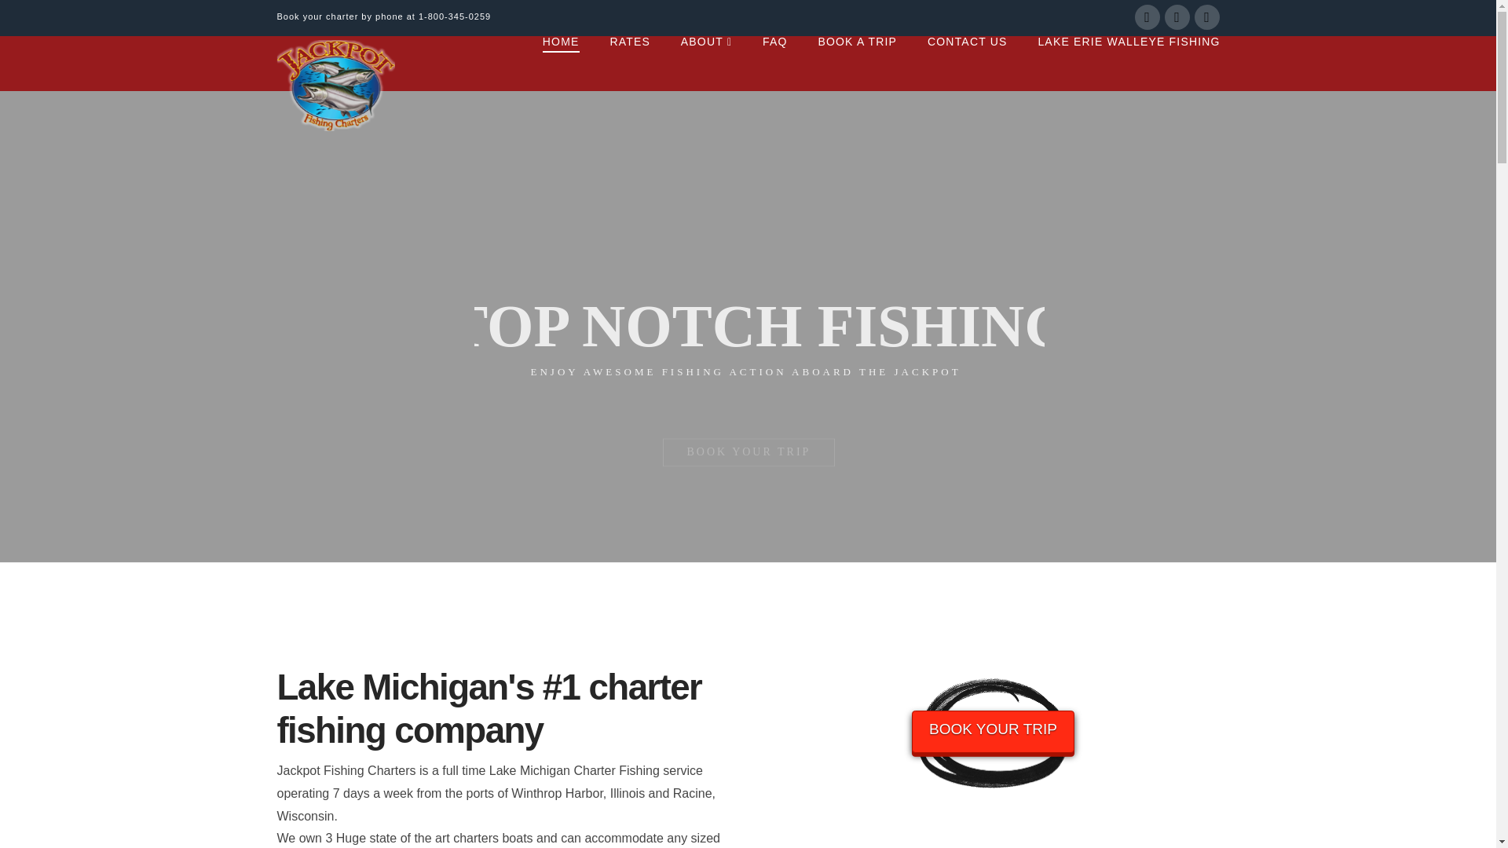 Image resolution: width=1508 pixels, height=848 pixels. What do you see at coordinates (993, 732) in the screenshot?
I see `BOOK YOUR TRIP` at bounding box center [993, 732].